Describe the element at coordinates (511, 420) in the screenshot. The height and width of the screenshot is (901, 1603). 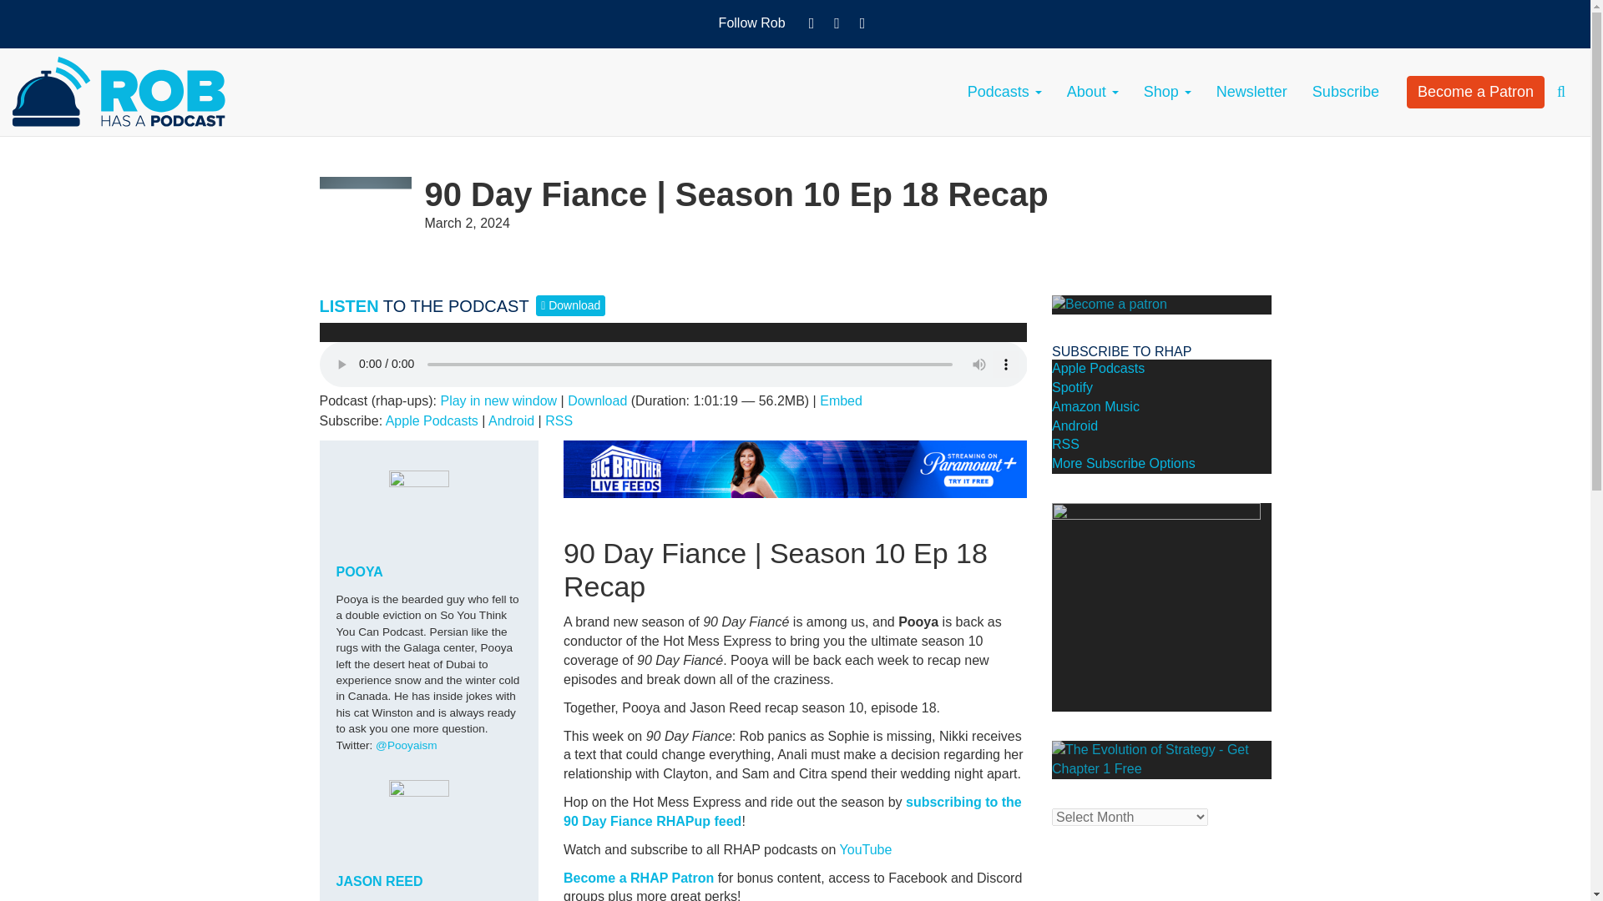
I see `Subscribe on Android` at that location.